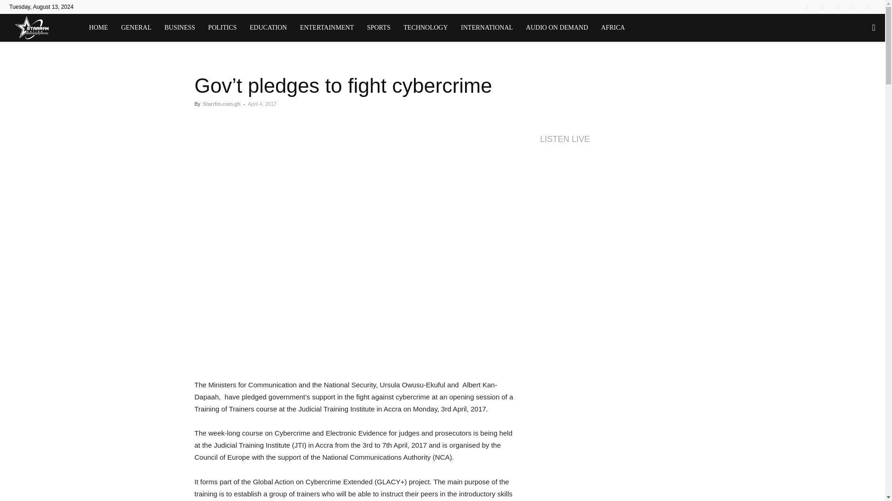 This screenshot has height=501, width=892. Describe the element at coordinates (822, 7) in the screenshot. I see `Instagram` at that location.